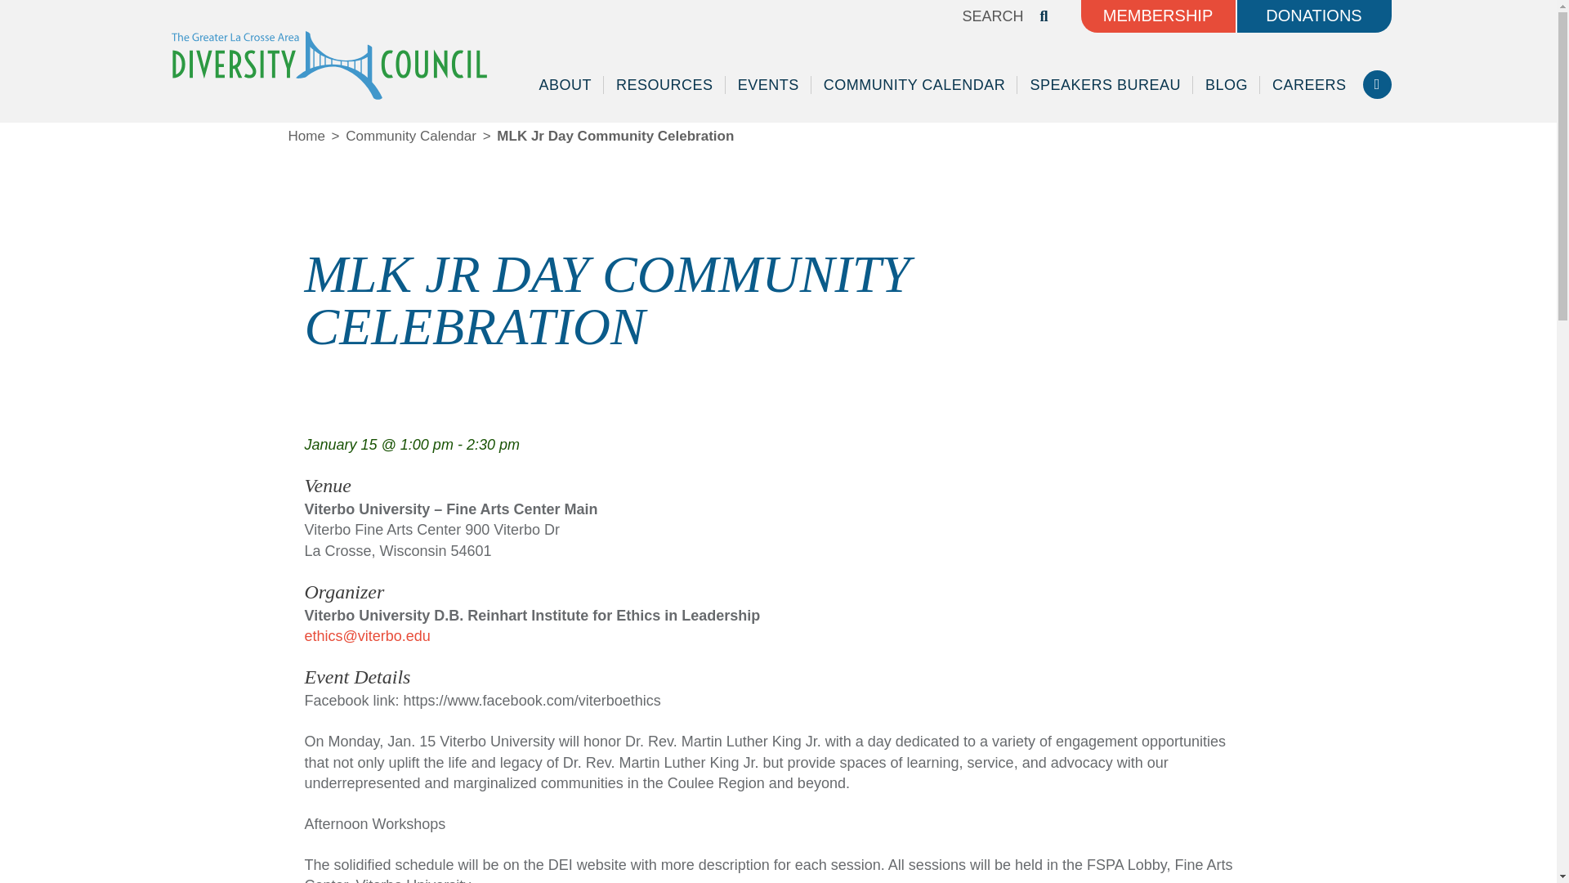 The height and width of the screenshot is (883, 1569). Describe the element at coordinates (768, 85) in the screenshot. I see `EVENTS` at that location.